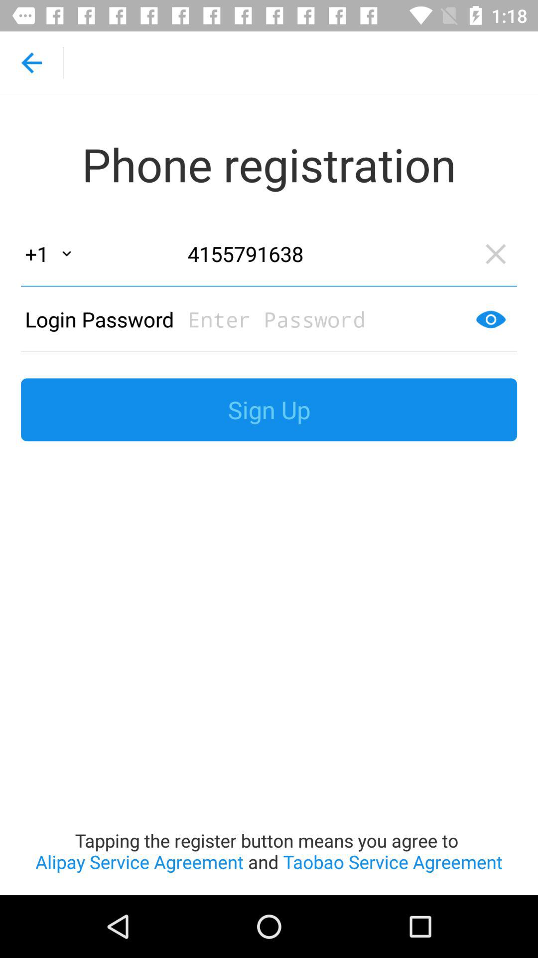 This screenshot has height=958, width=538. Describe the element at coordinates (269, 674) in the screenshot. I see `flip until tapping the register` at that location.